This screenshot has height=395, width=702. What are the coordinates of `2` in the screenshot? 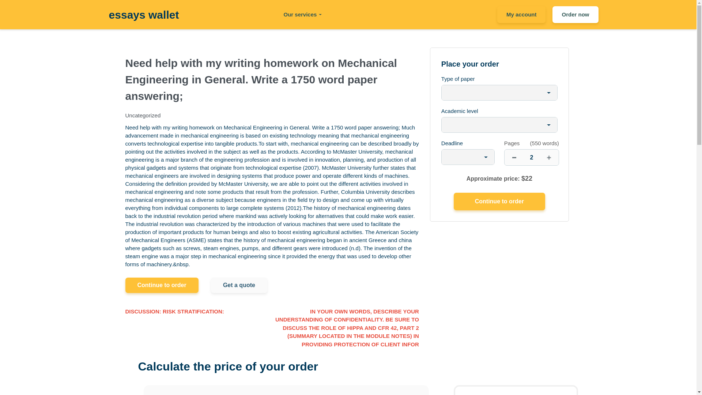 It's located at (532, 157).